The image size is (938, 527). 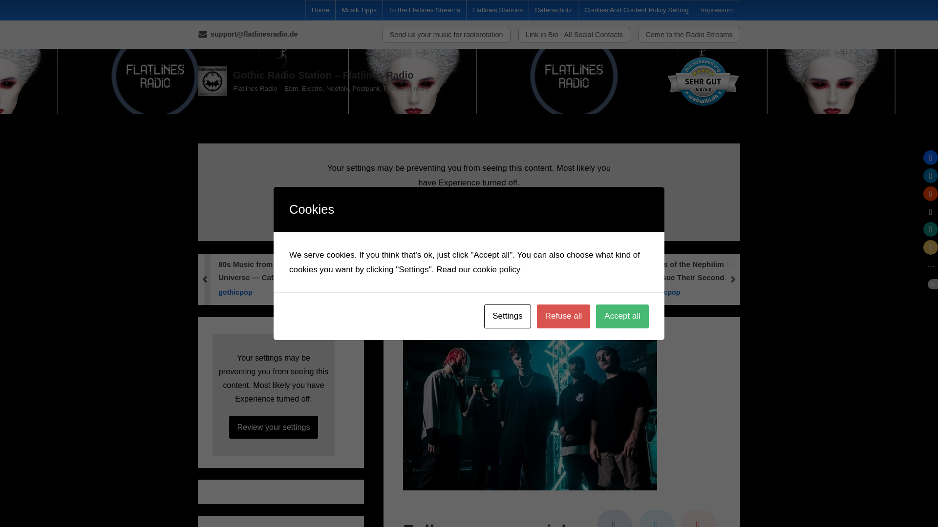 I want to click on Review your settings, so click(x=469, y=212).